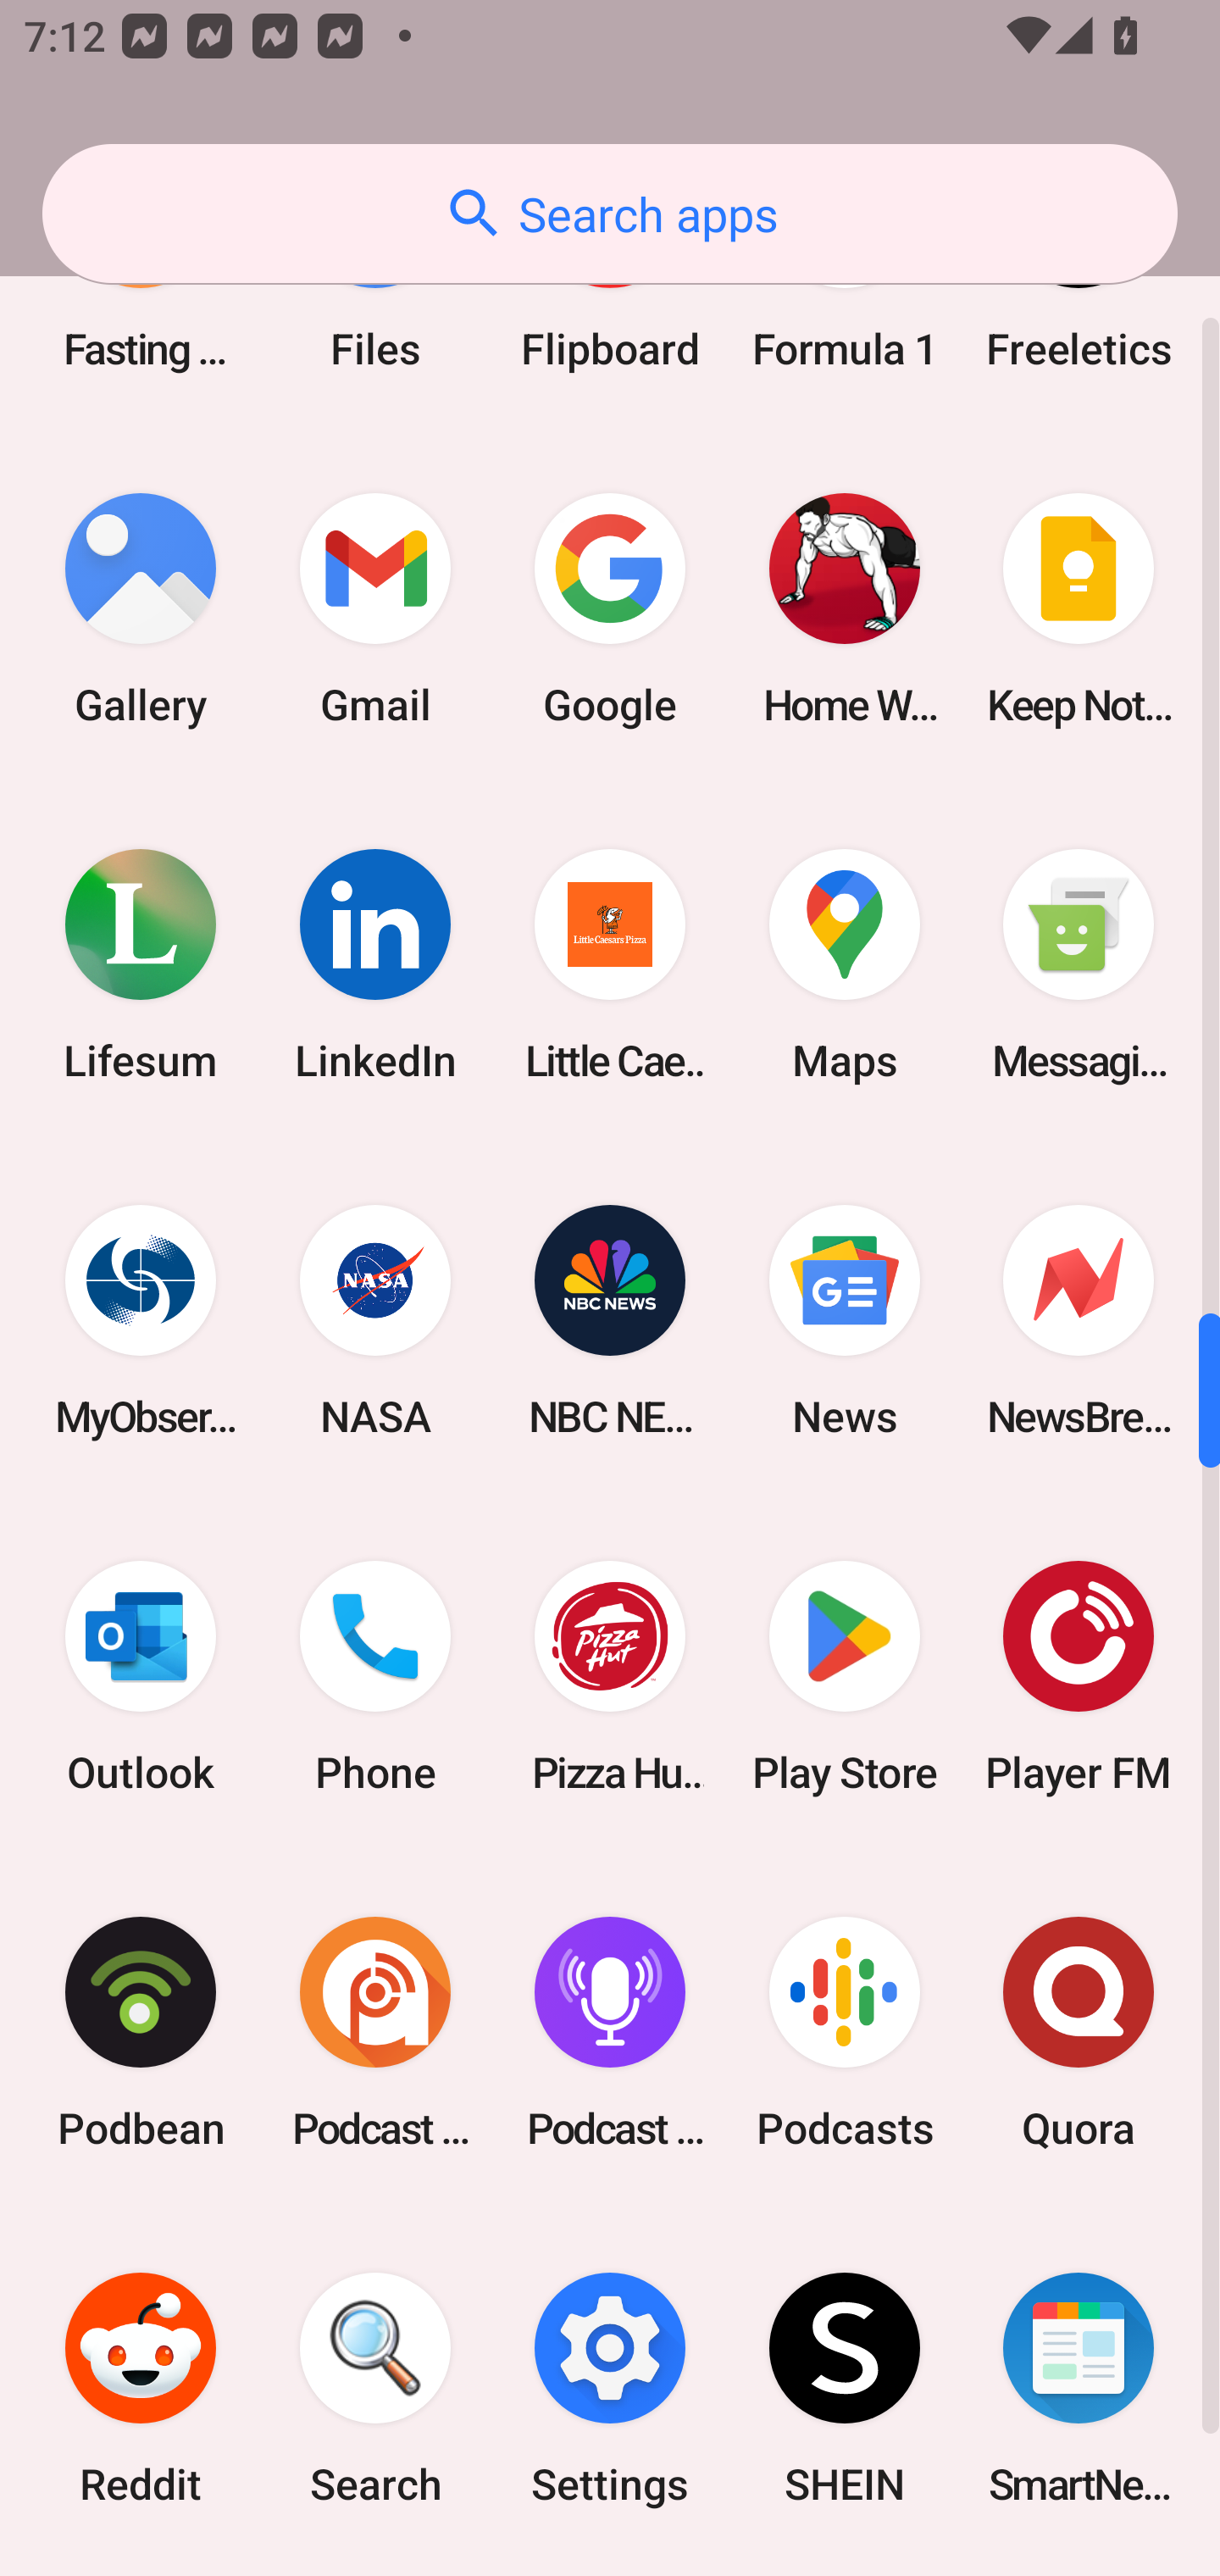 This screenshot has height=2576, width=1220. What do you see at coordinates (844, 2388) in the screenshot?
I see `SHEIN` at bounding box center [844, 2388].